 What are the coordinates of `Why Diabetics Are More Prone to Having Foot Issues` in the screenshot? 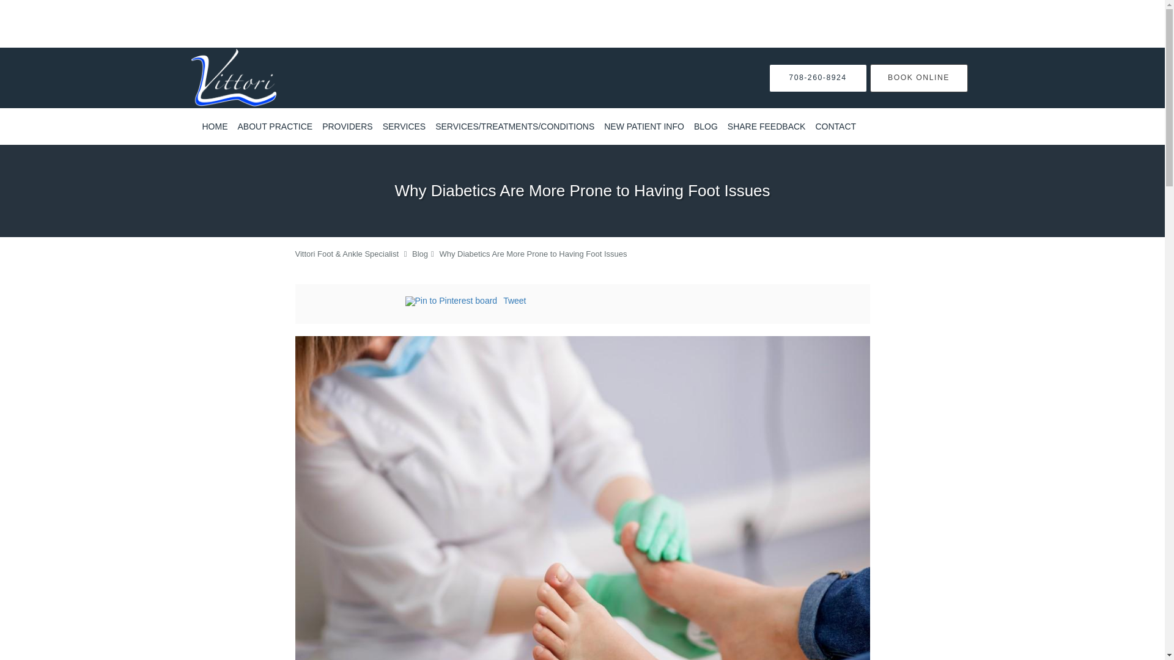 It's located at (533, 254).